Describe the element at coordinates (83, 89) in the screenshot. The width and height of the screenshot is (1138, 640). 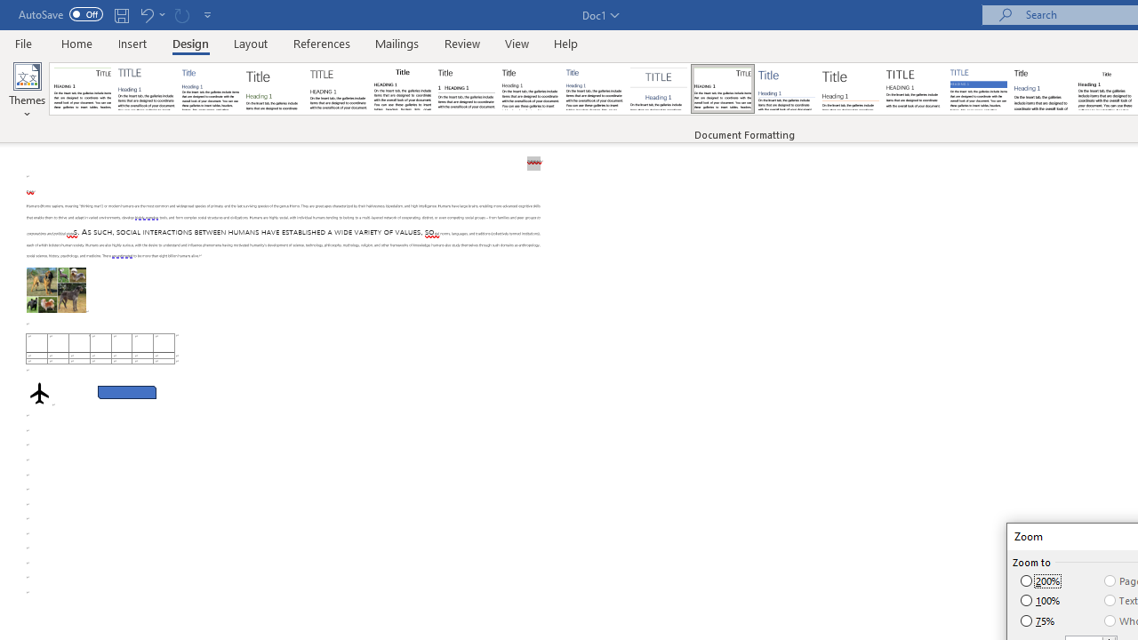
I see `Document` at that location.